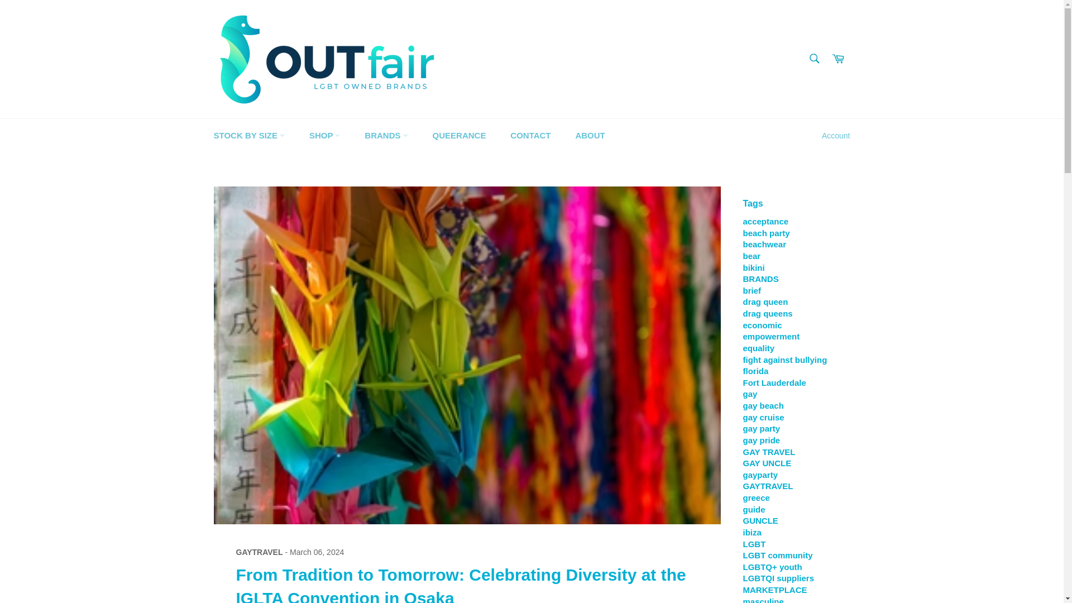  What do you see at coordinates (767, 313) in the screenshot?
I see `Show articles tagged drag queens` at bounding box center [767, 313].